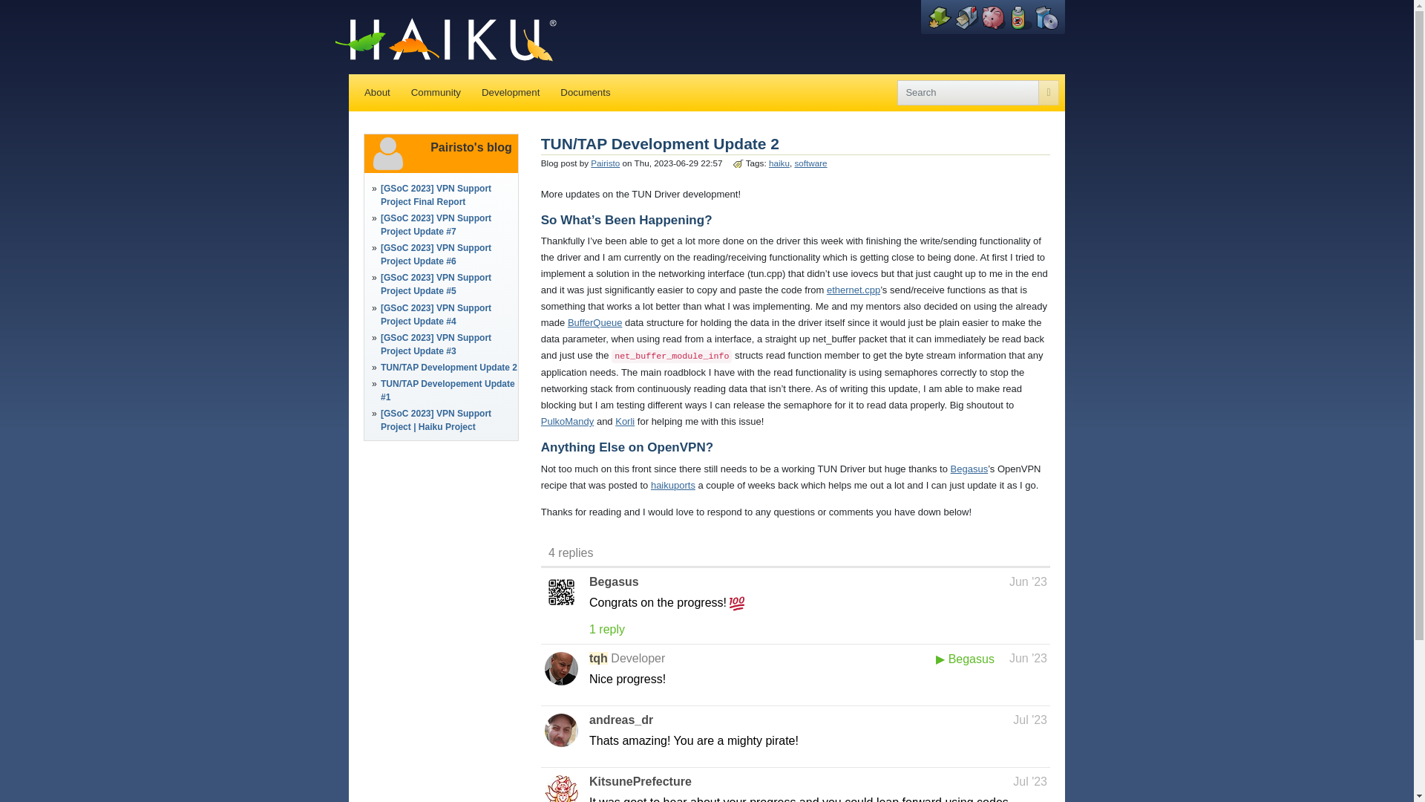  I want to click on Community, so click(436, 93).